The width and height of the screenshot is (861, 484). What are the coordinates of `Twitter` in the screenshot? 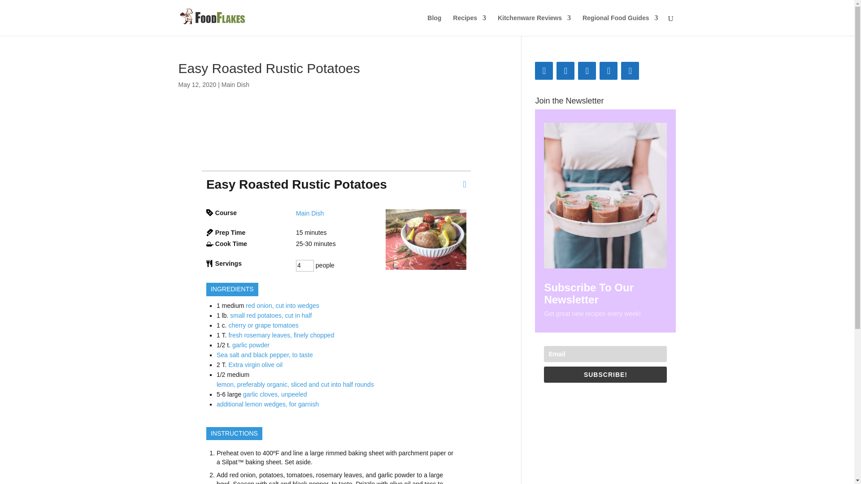 It's located at (587, 71).